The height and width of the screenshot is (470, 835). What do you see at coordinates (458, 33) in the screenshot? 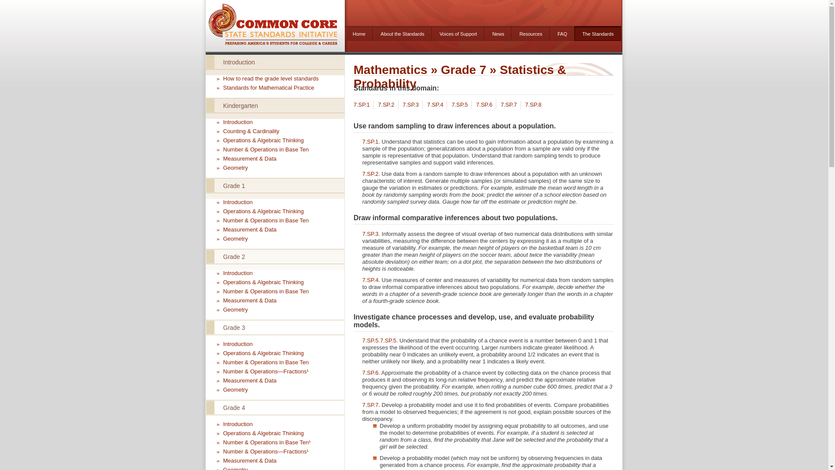
I see `Voices of Support` at bounding box center [458, 33].